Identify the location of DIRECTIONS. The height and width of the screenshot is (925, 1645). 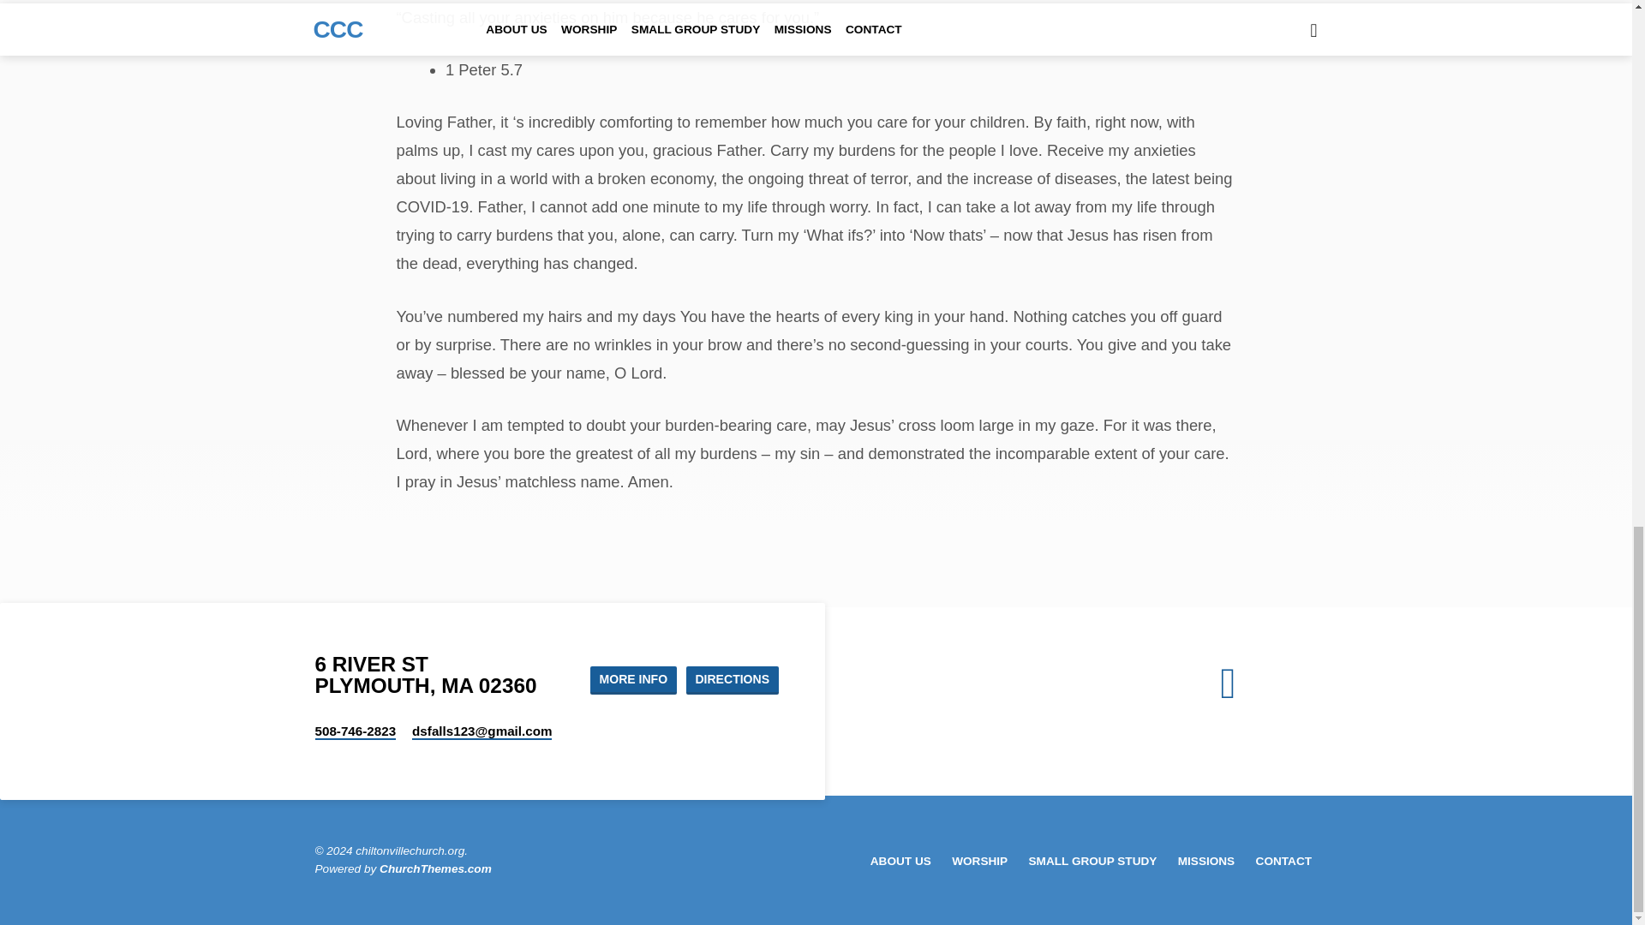
(732, 680).